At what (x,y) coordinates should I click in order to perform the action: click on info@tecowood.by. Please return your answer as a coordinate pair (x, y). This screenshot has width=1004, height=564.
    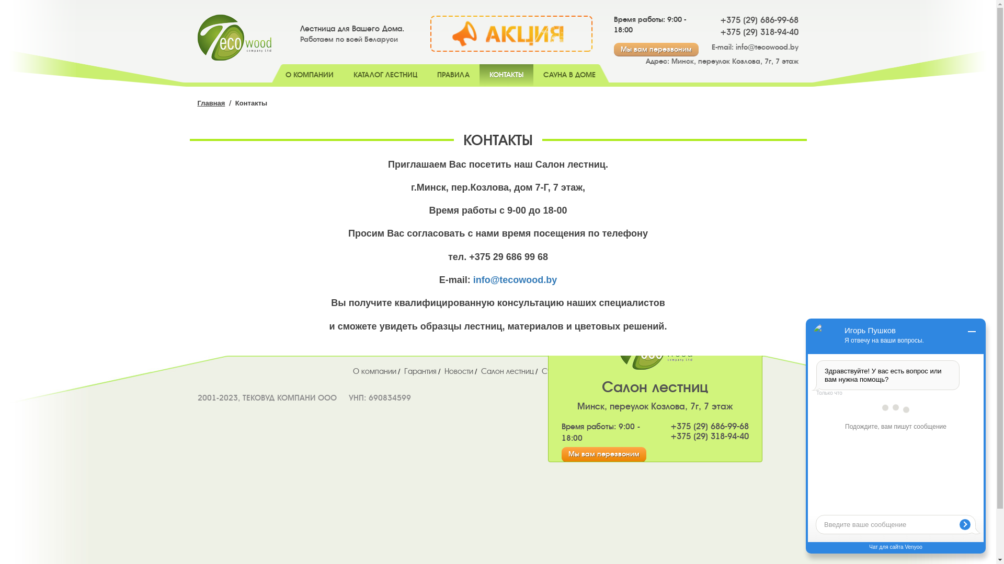
    Looking at the image, I should click on (767, 47).